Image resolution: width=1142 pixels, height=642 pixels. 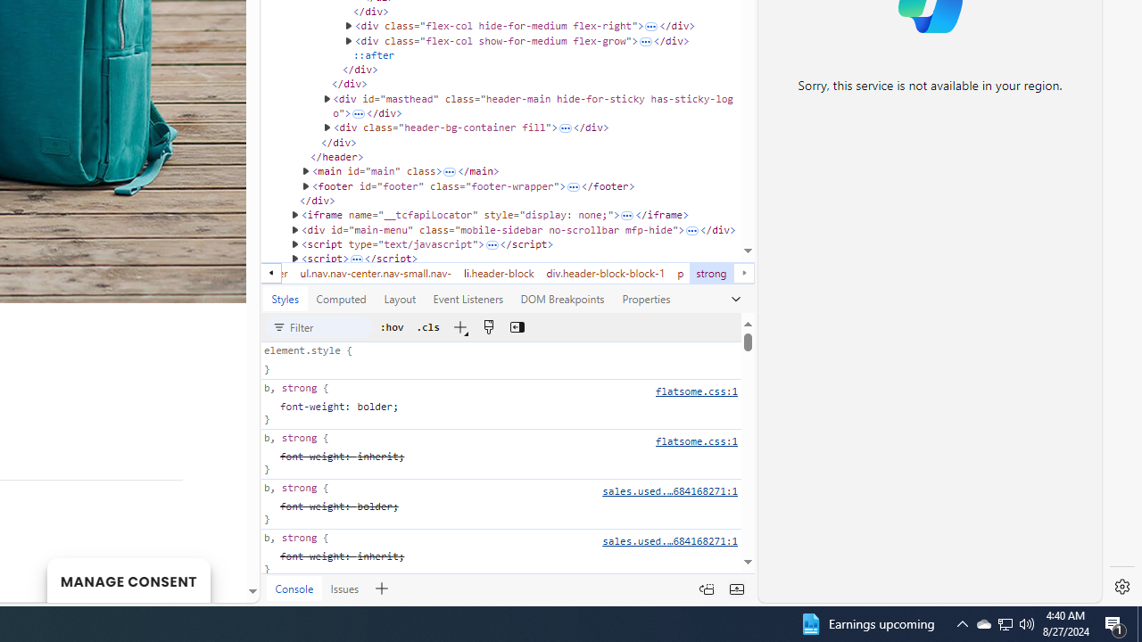 What do you see at coordinates (1122, 587) in the screenshot?
I see `Settings` at bounding box center [1122, 587].